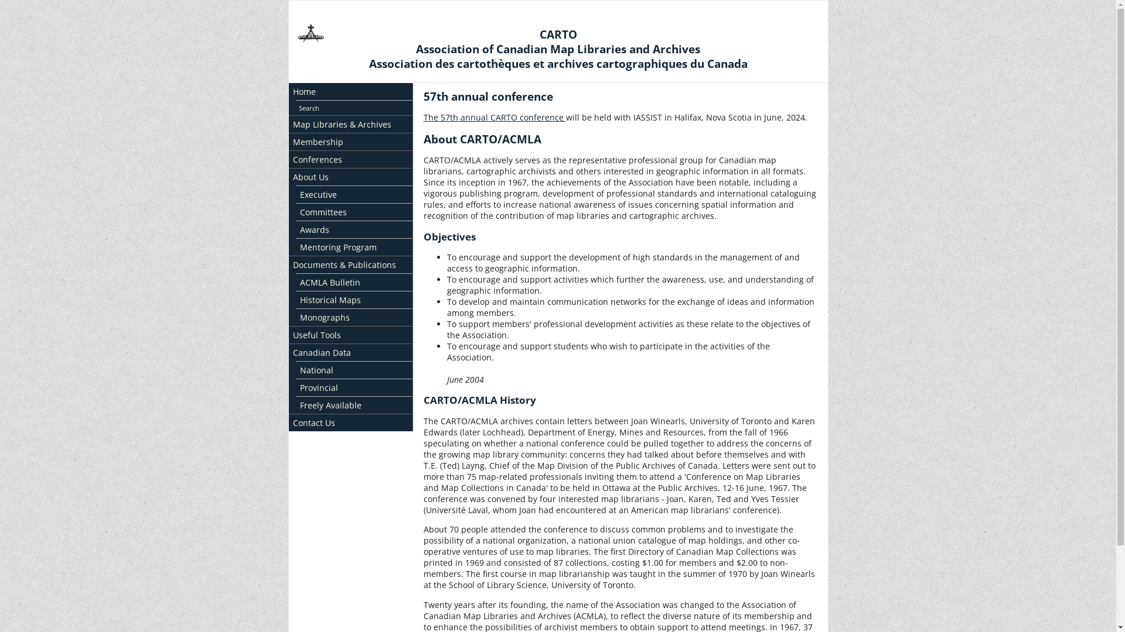 This screenshot has width=1125, height=632. I want to click on Conferences, so click(349, 159).